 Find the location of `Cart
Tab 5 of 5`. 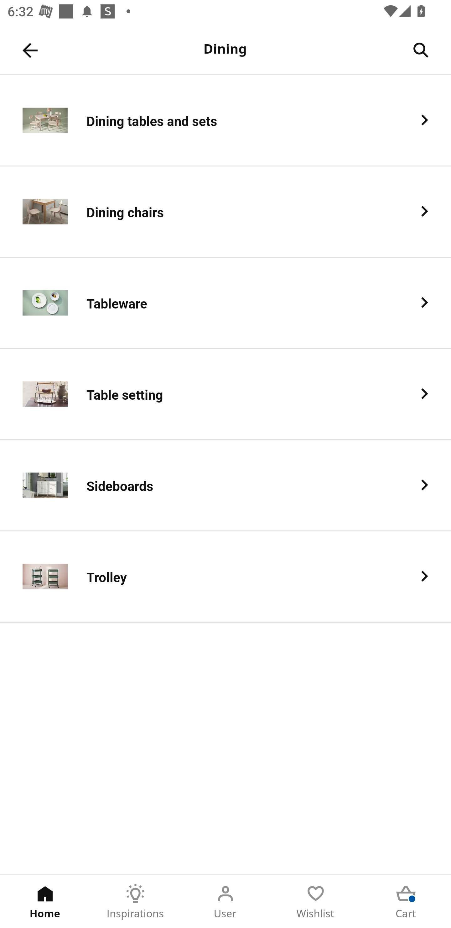

Cart
Tab 5 of 5 is located at coordinates (406, 902).